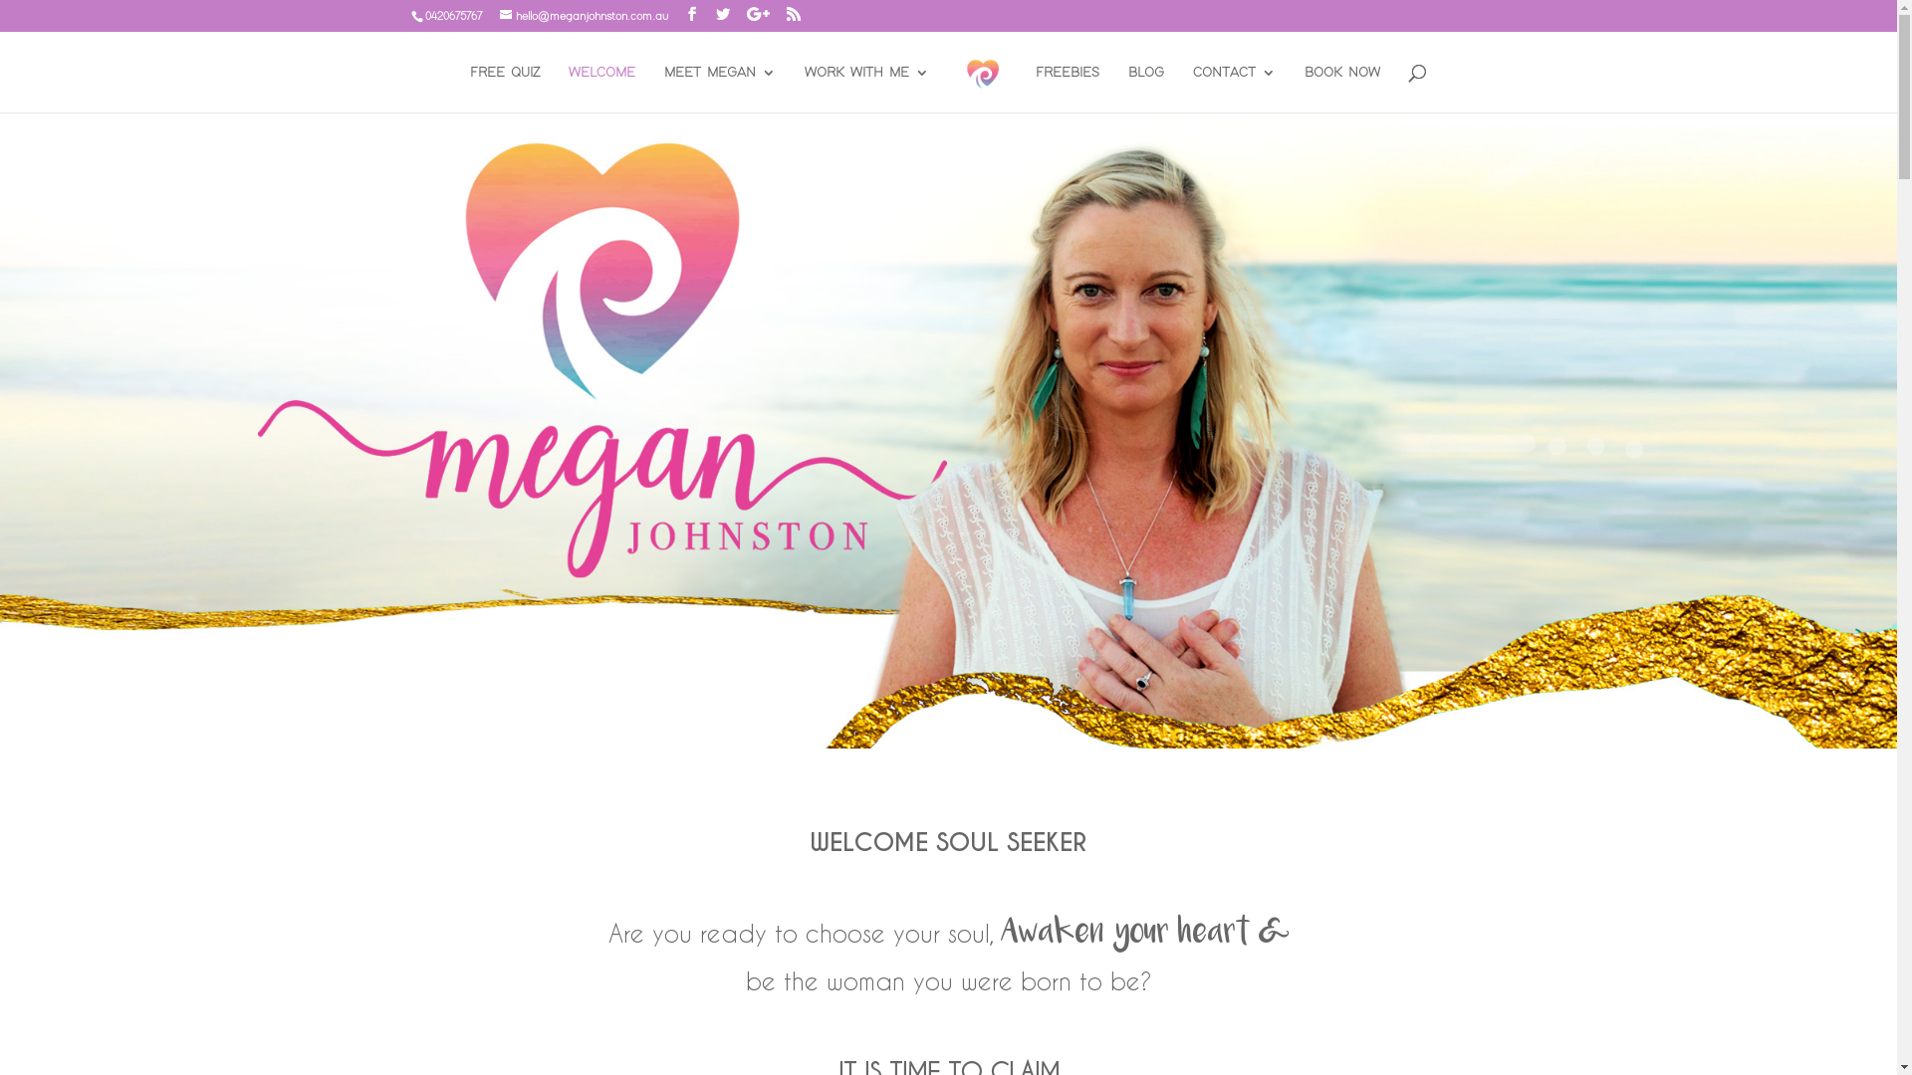 The height and width of the screenshot is (1075, 1912). I want to click on BOOK NOW, so click(1342, 90).